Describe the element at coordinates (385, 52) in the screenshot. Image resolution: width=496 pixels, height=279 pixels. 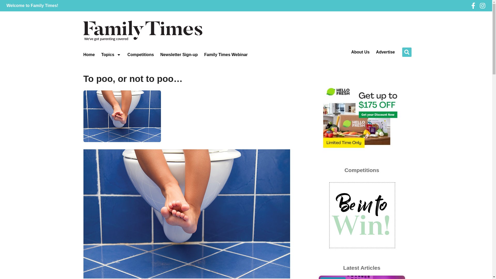
I see `Advertise` at that location.